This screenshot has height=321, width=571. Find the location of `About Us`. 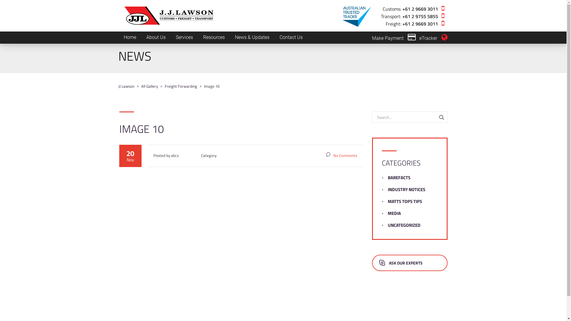

About Us is located at coordinates (156, 37).